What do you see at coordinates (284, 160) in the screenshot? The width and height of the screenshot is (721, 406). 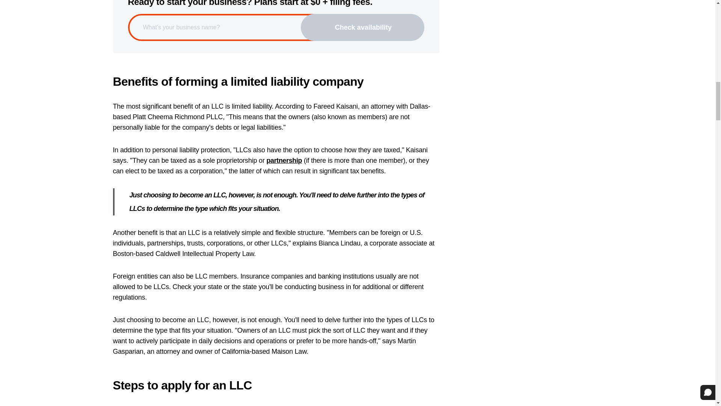 I see `partnership` at bounding box center [284, 160].